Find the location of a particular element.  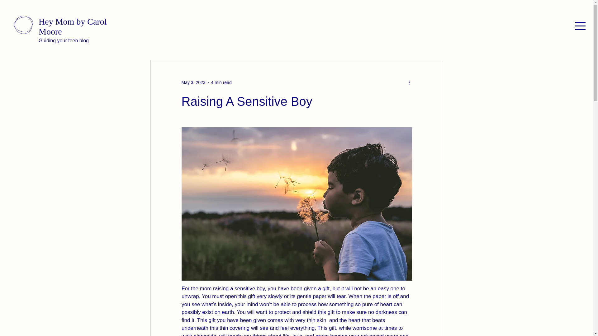

4 min read is located at coordinates (221, 82).